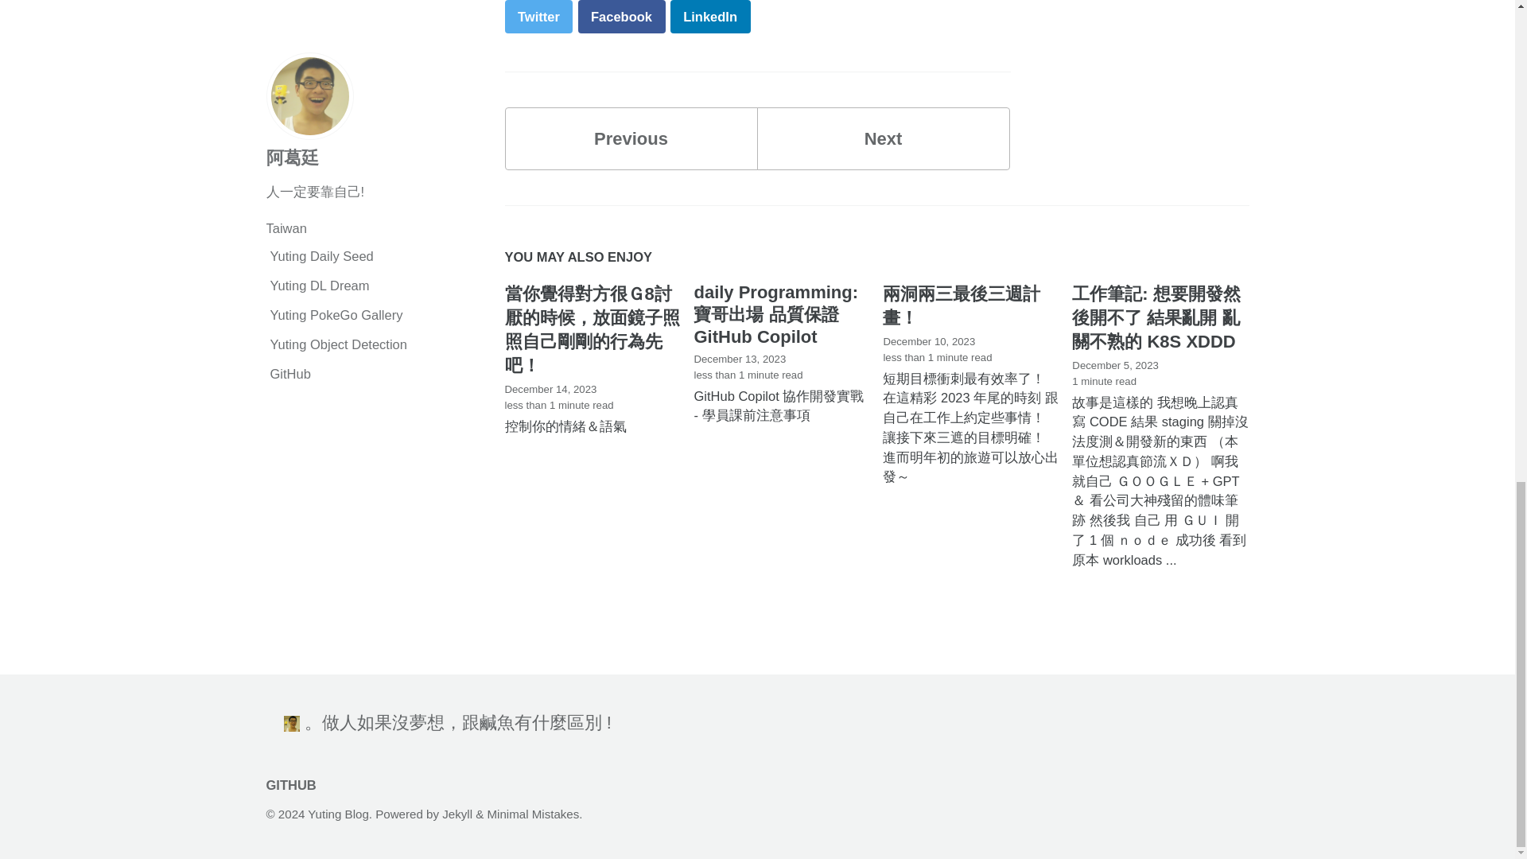  What do you see at coordinates (620, 16) in the screenshot?
I see `Share on Facebook` at bounding box center [620, 16].